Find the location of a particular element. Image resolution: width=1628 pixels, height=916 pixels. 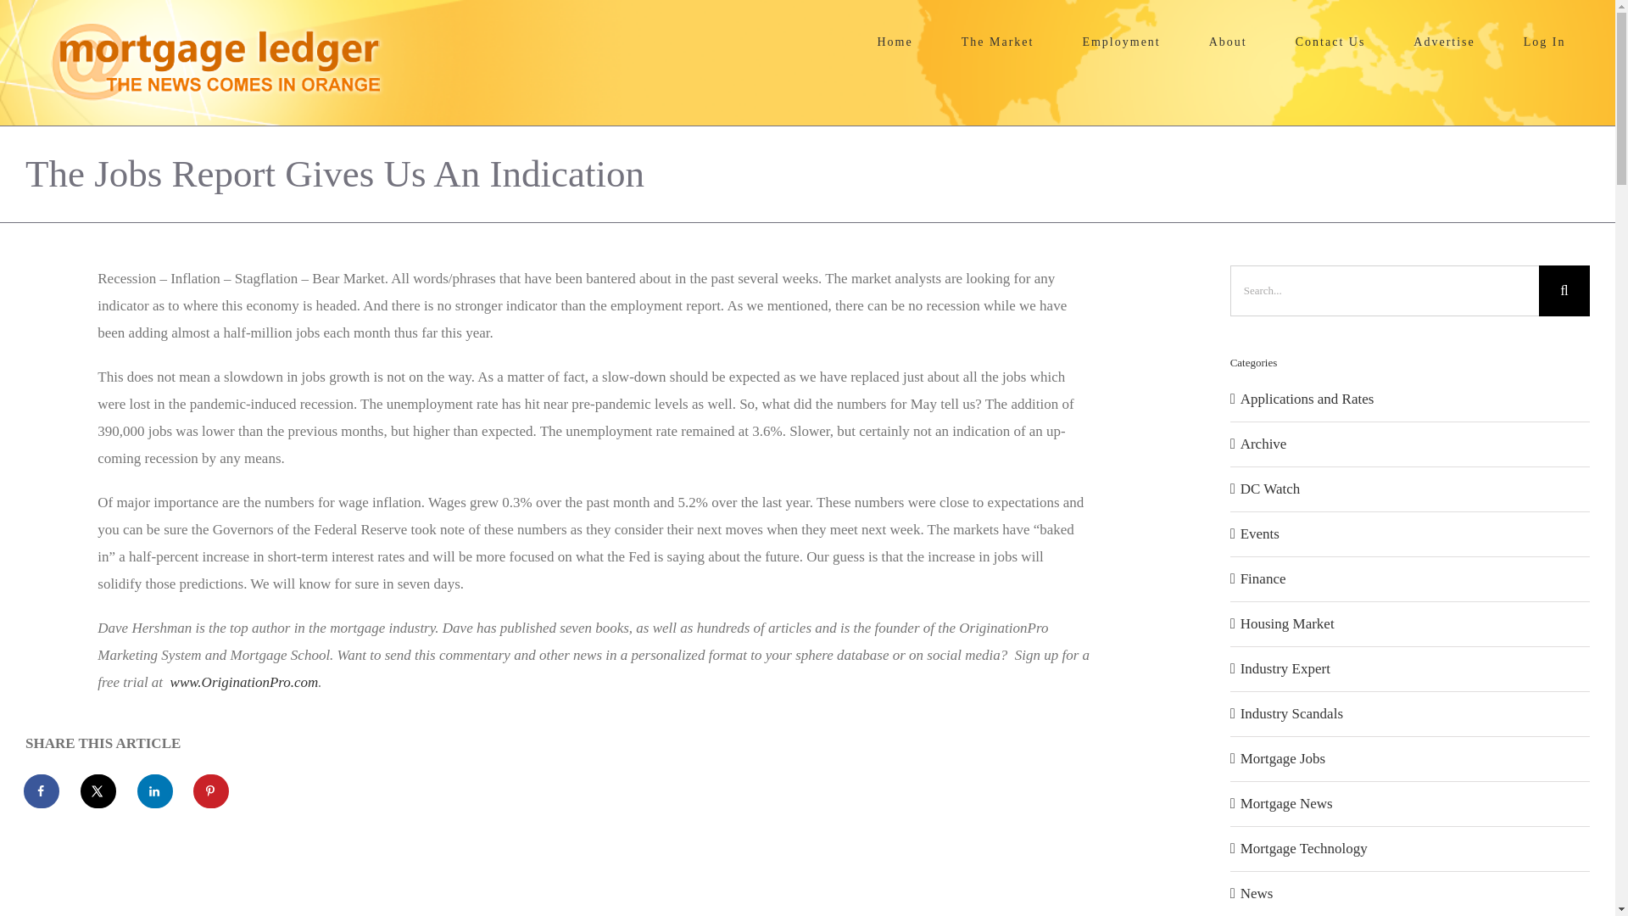

Industry Scandals is located at coordinates (1411, 714).